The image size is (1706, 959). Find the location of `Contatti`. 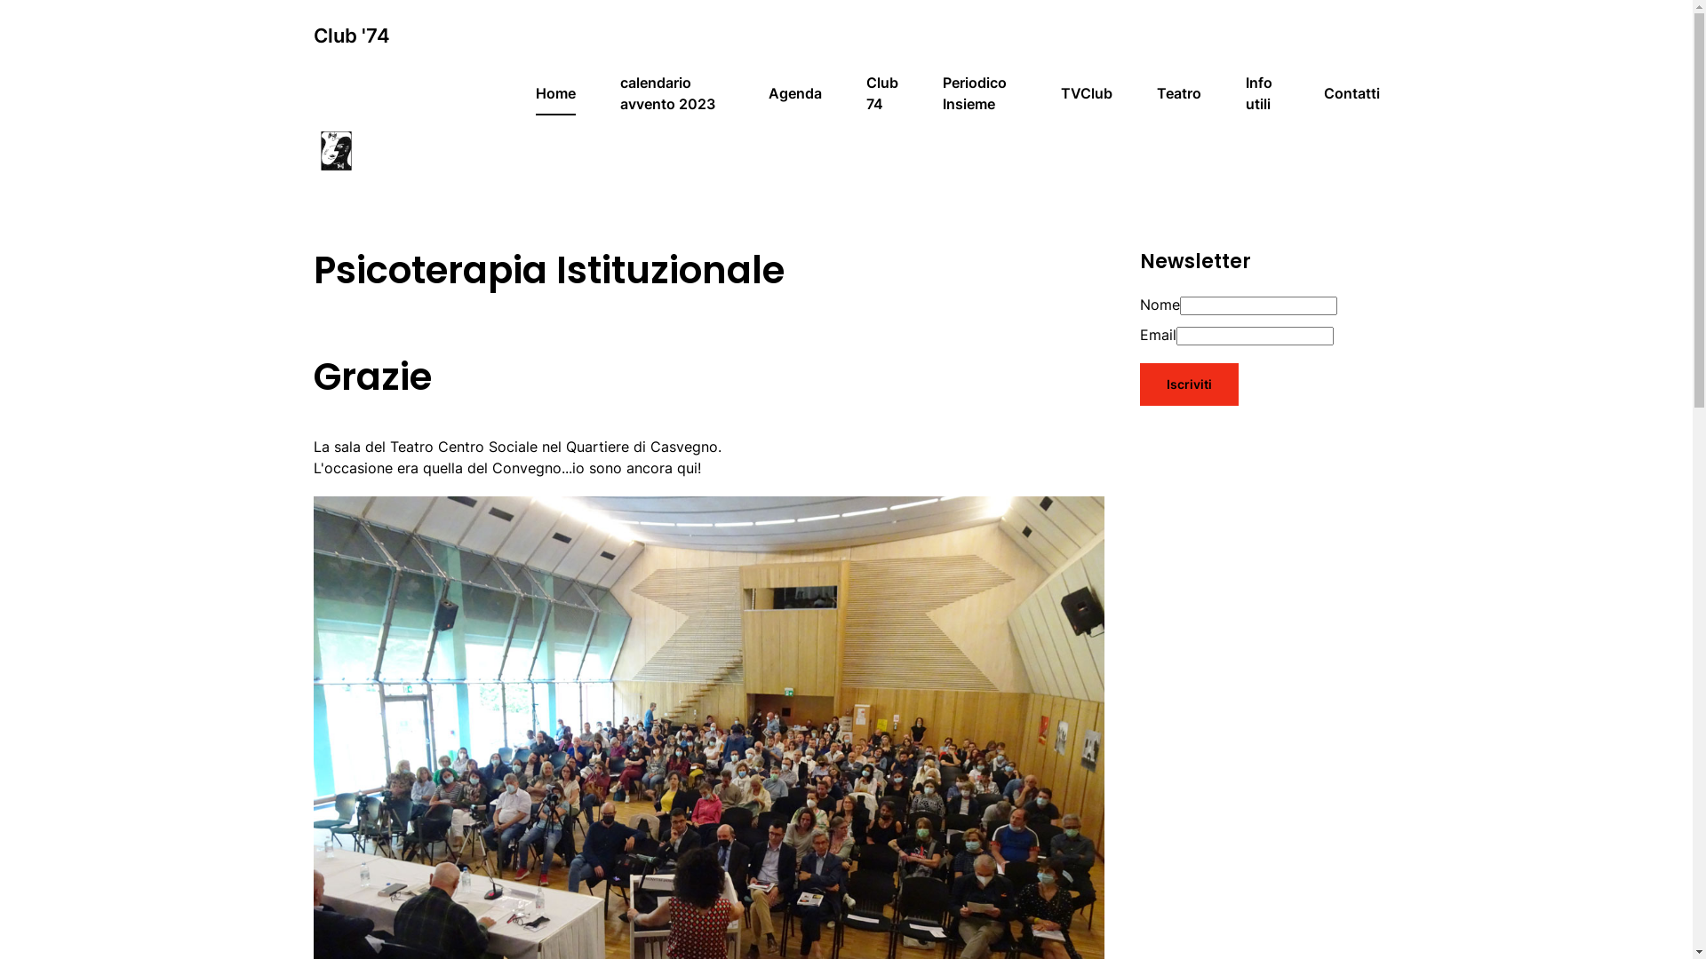

Contatti is located at coordinates (1352, 93).